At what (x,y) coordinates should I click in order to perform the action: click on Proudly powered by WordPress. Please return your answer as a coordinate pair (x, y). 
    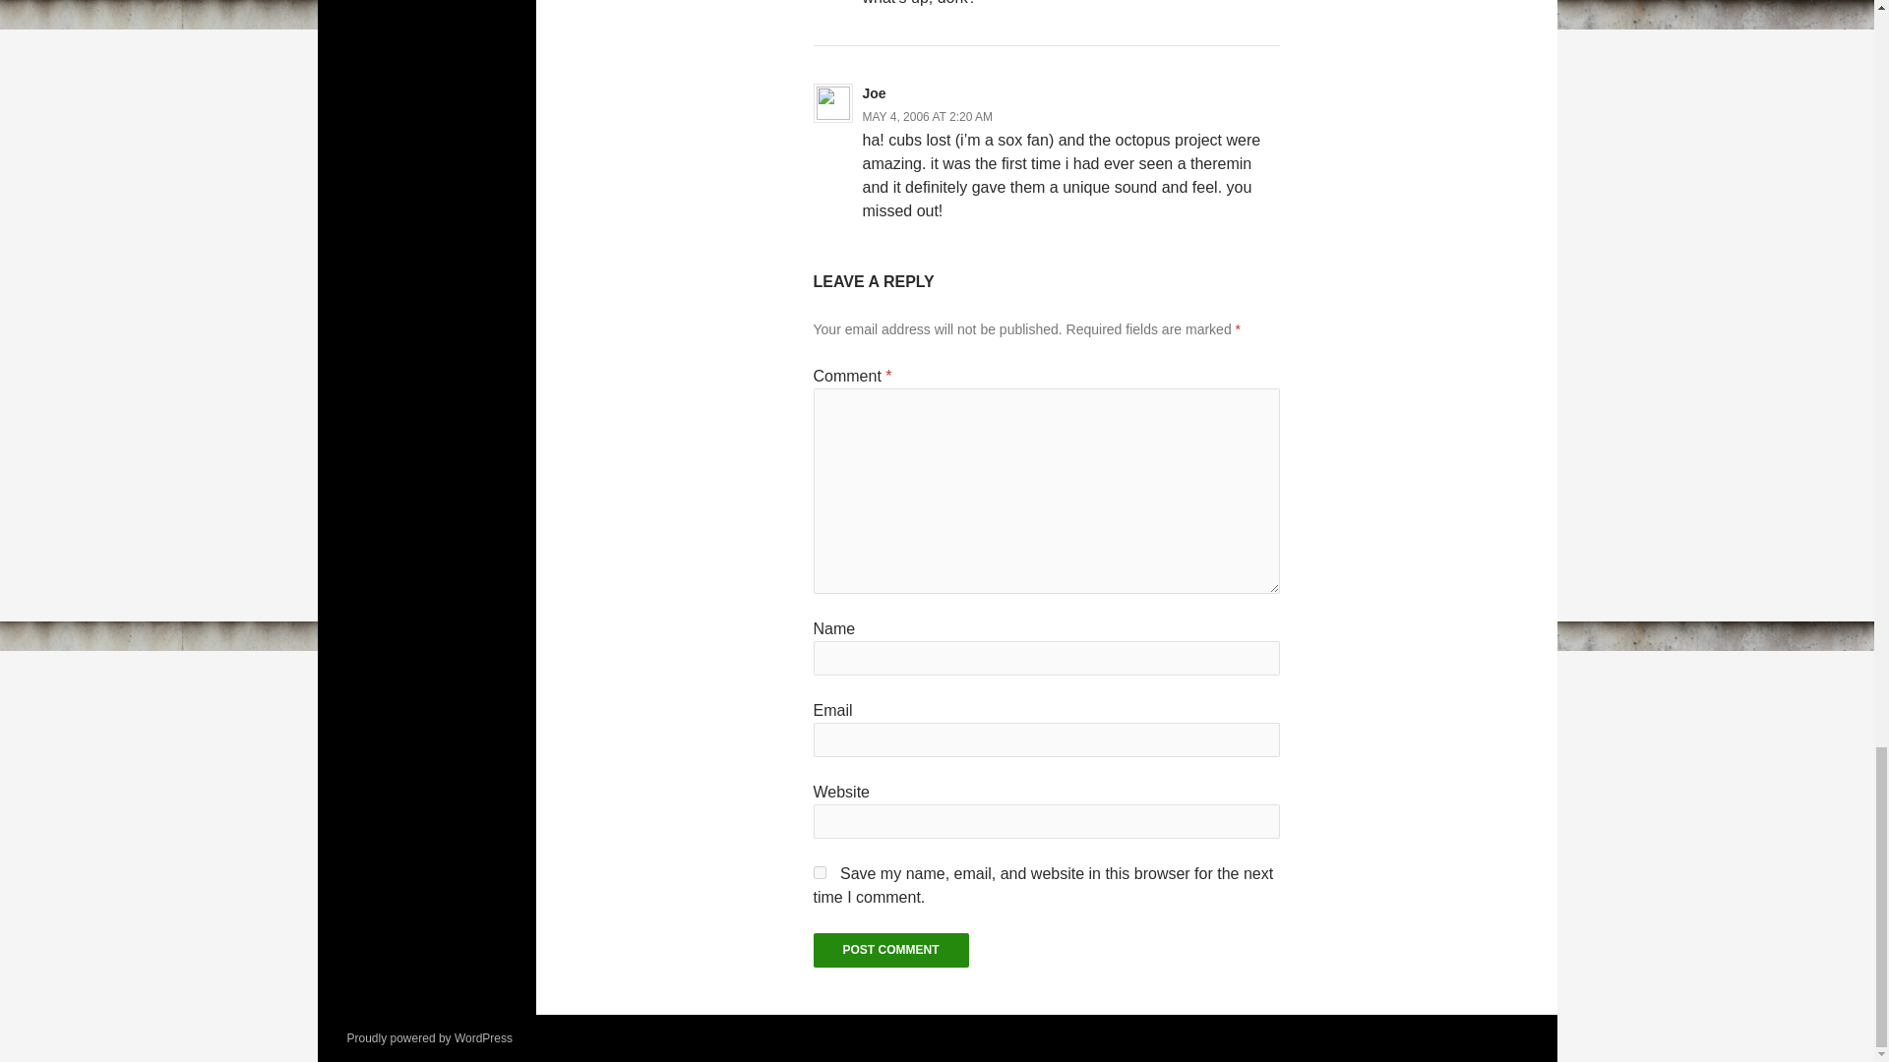
    Looking at the image, I should click on (429, 1037).